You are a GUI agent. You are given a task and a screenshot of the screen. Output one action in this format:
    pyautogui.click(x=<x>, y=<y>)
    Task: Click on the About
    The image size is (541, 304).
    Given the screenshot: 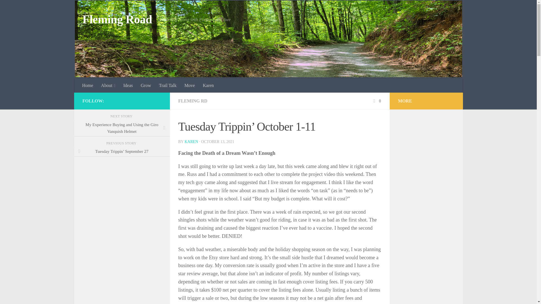 What is the action you would take?
    pyautogui.click(x=108, y=86)
    